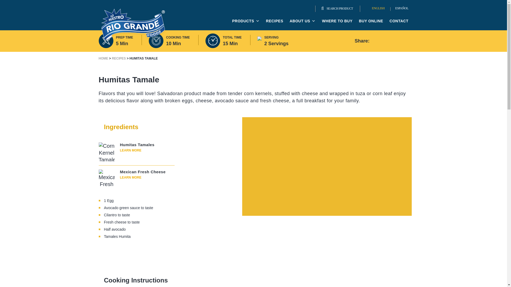 The height and width of the screenshot is (287, 511). Describe the element at coordinates (246, 21) in the screenshot. I see `PRODUCTS` at that location.